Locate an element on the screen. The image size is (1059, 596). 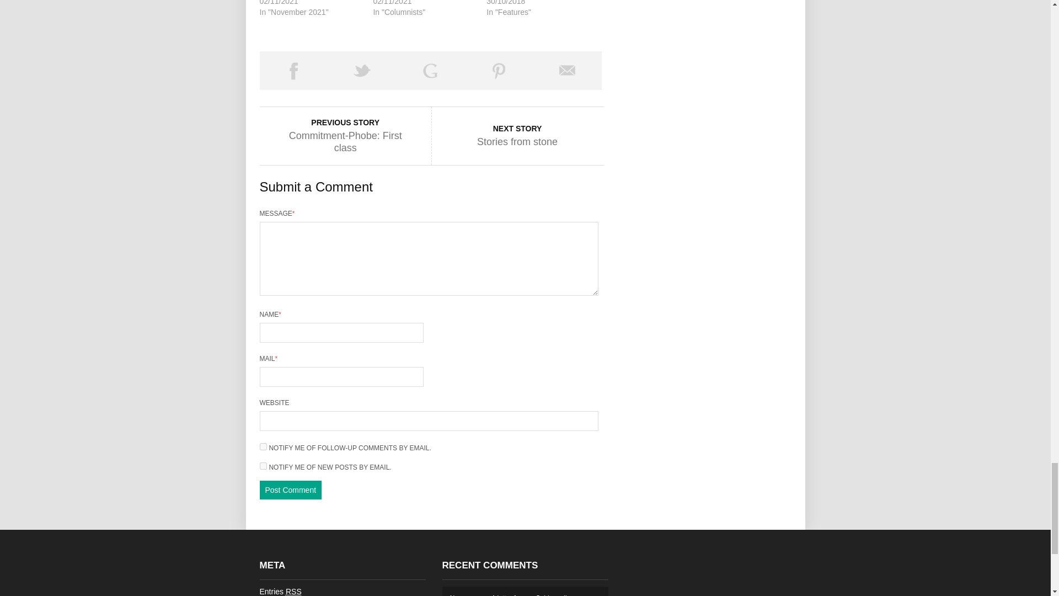
Post Comment is located at coordinates (290, 490).